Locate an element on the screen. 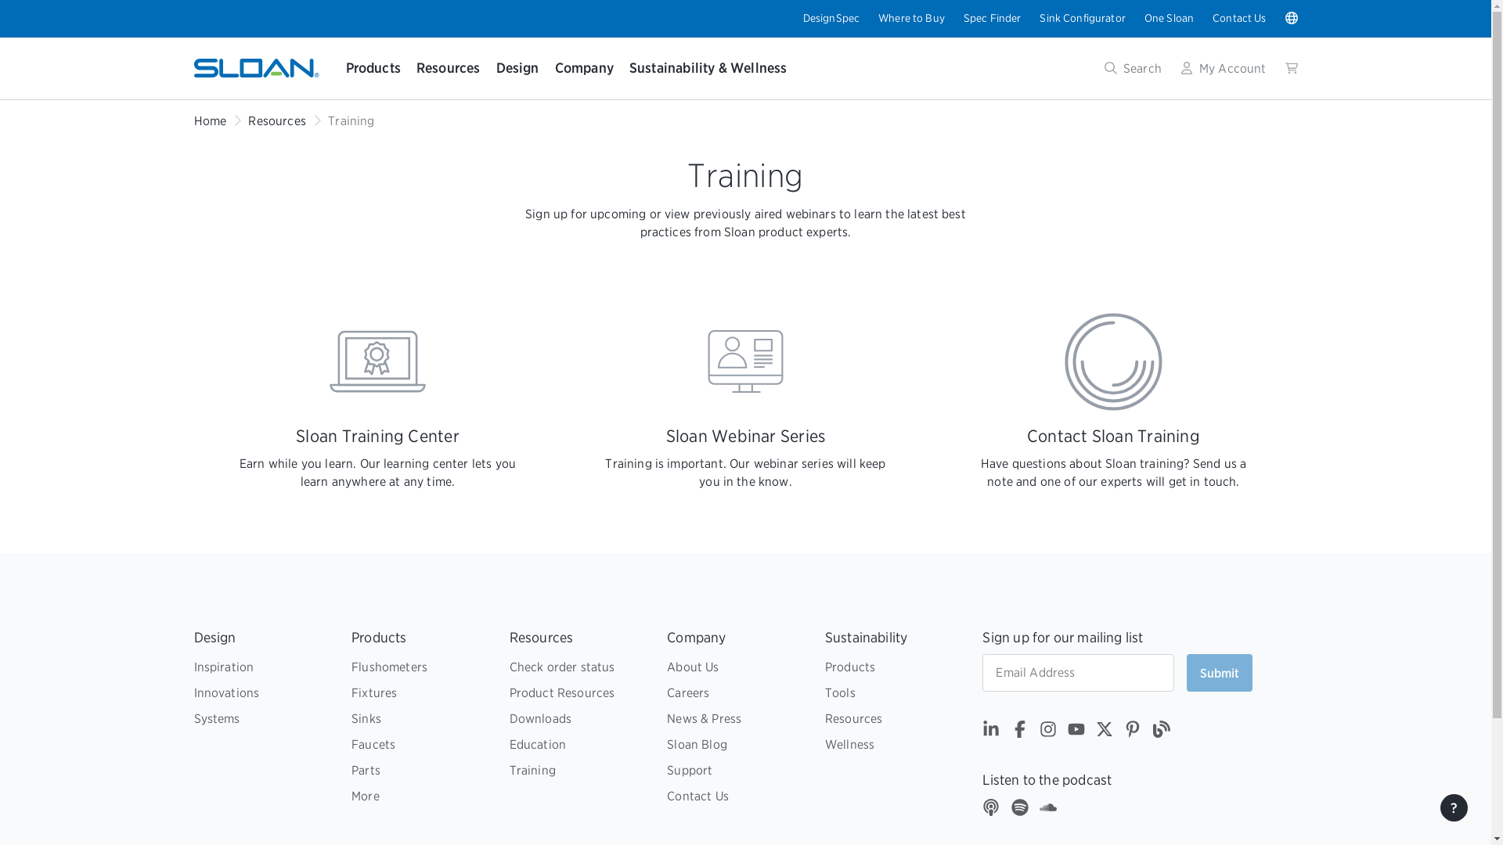 The height and width of the screenshot is (845, 1503). Resources is located at coordinates (276, 120).